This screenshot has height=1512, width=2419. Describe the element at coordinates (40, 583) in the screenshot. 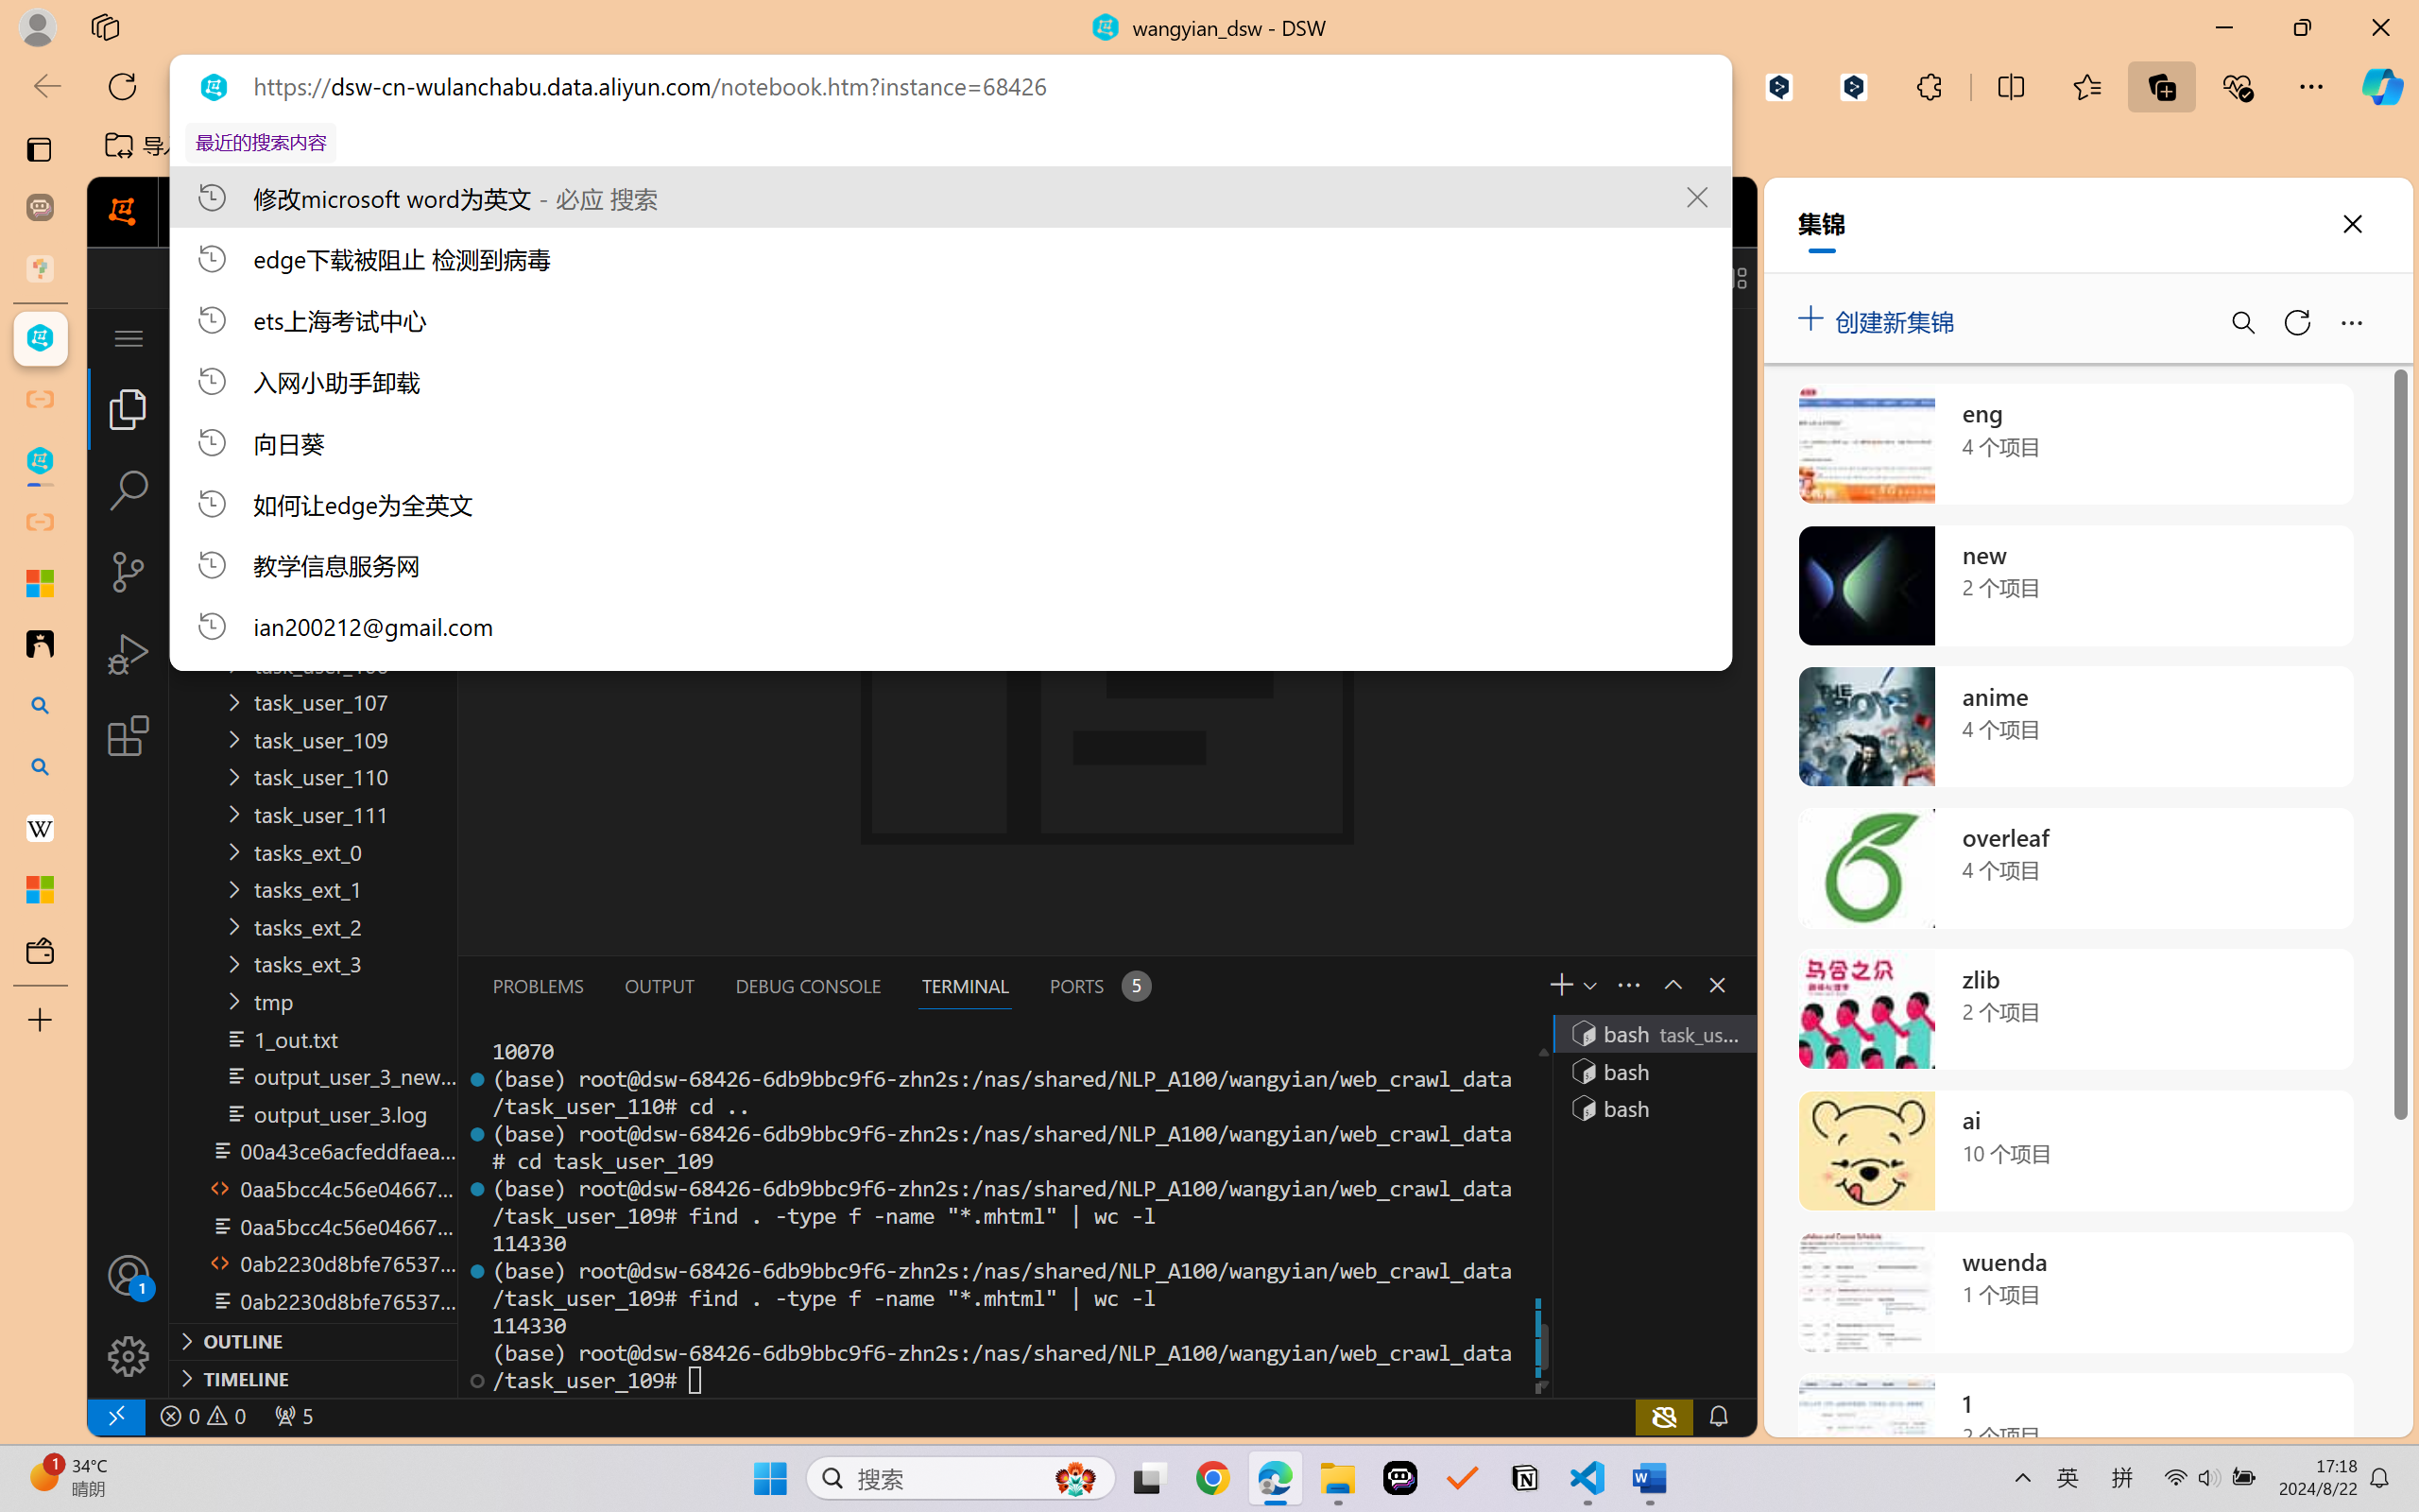

I see `Adjust indents and spacing - Microsoft Support` at that location.